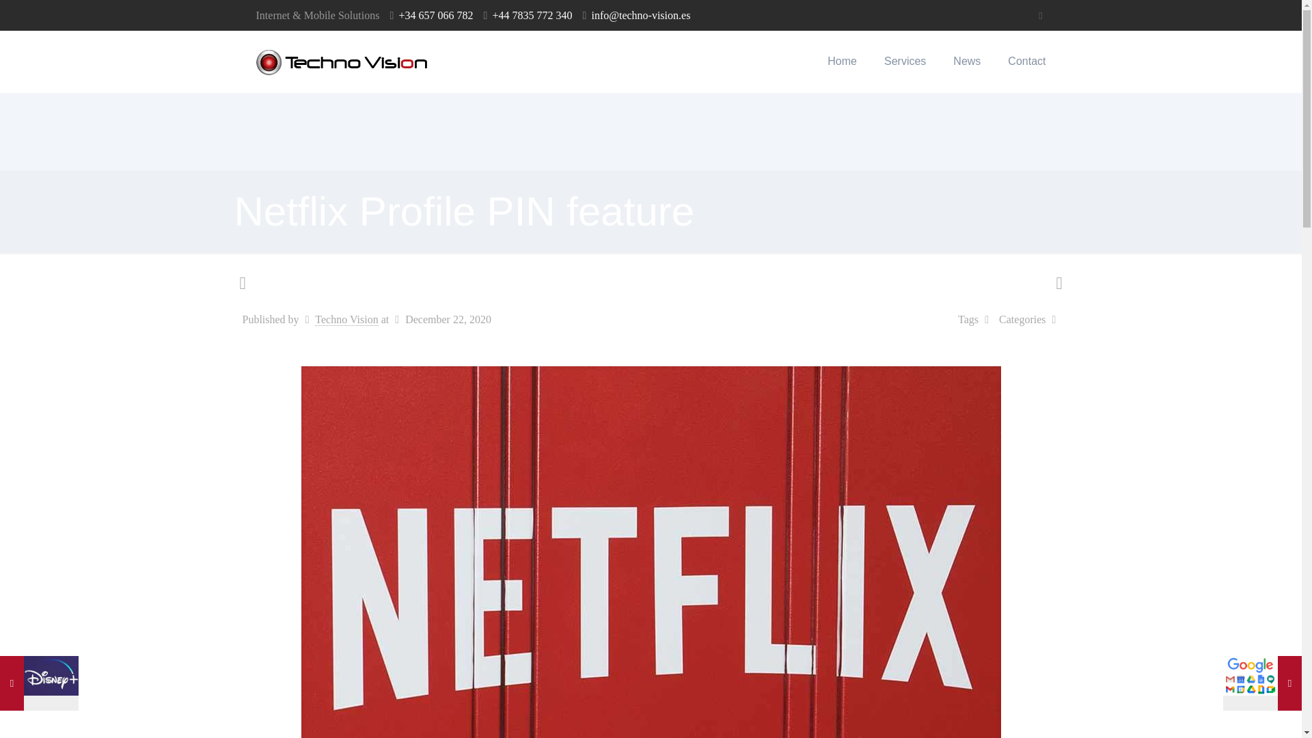  Describe the element at coordinates (346, 320) in the screenshot. I see `Techno Vision` at that location.